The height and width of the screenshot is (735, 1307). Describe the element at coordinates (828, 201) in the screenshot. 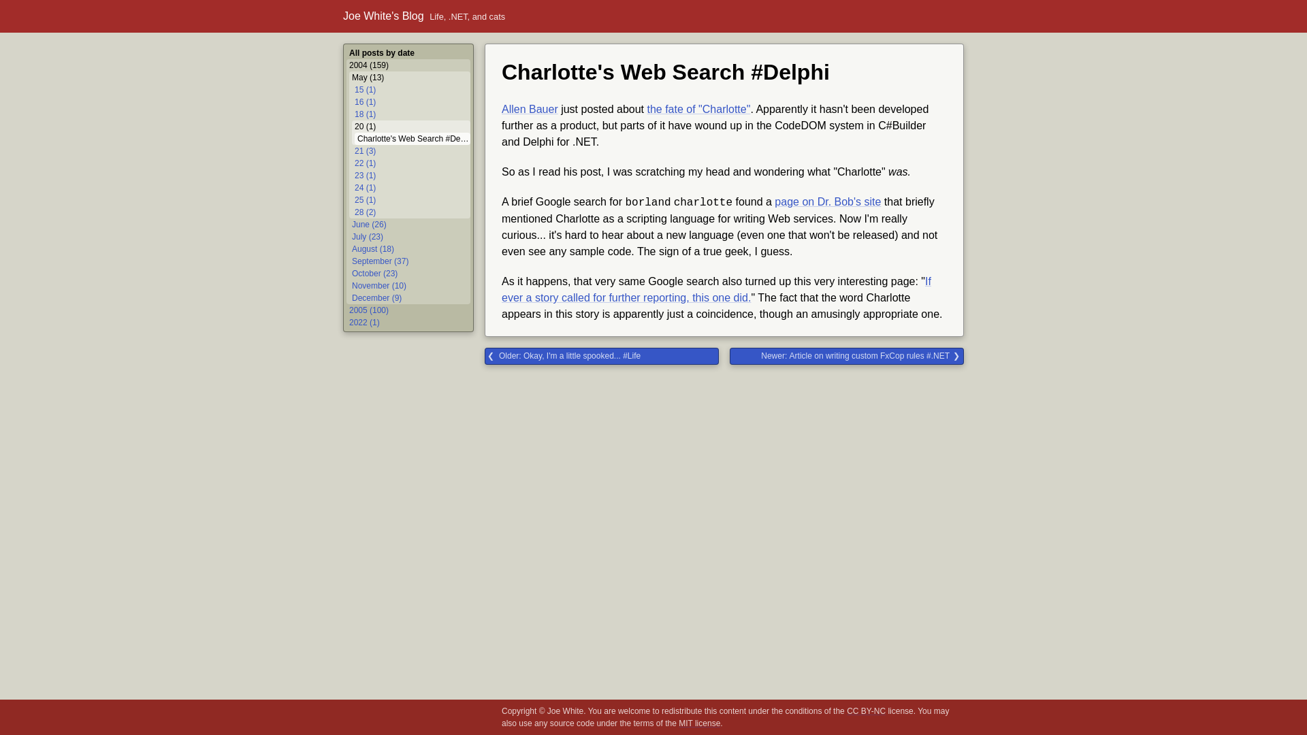

I see `page on Dr. Bob's site` at that location.